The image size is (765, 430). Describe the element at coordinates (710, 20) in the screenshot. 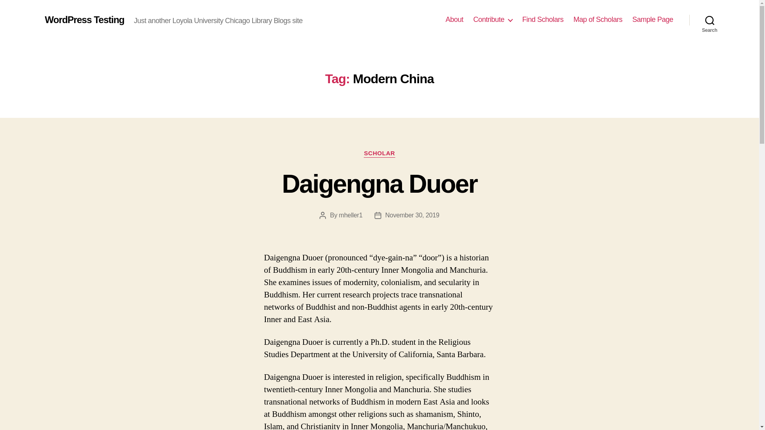

I see `Search` at that location.